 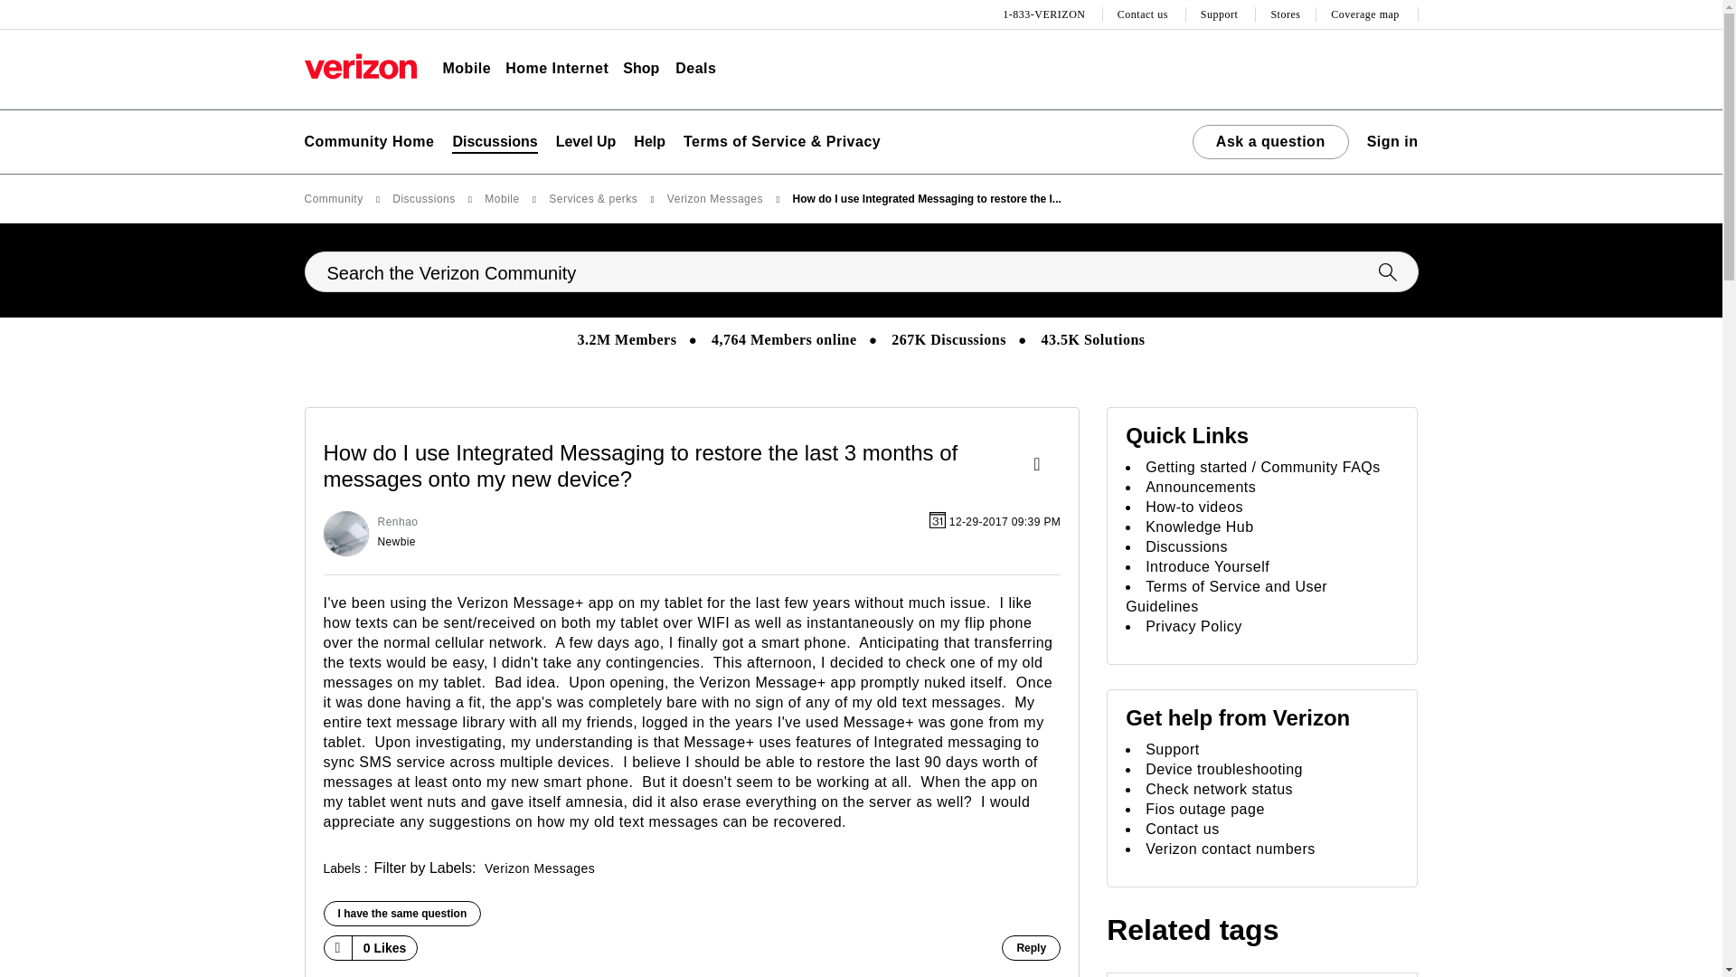 What do you see at coordinates (1222, 14) in the screenshot?
I see `Support` at bounding box center [1222, 14].